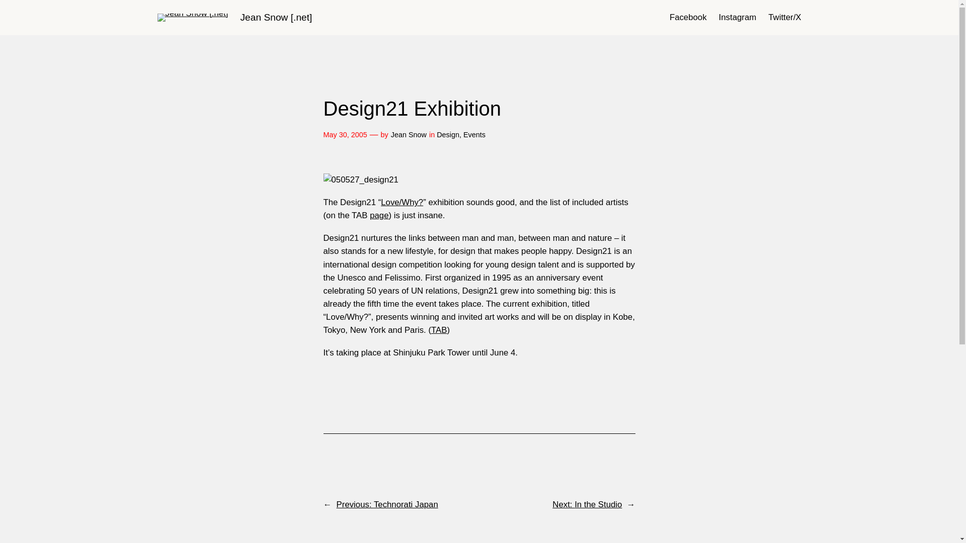  Describe the element at coordinates (738, 17) in the screenshot. I see `Instagram` at that location.